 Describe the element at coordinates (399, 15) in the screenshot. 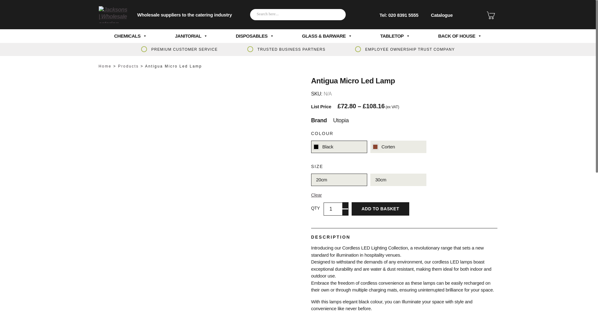

I see `Tel: 020 8391 5555` at that location.